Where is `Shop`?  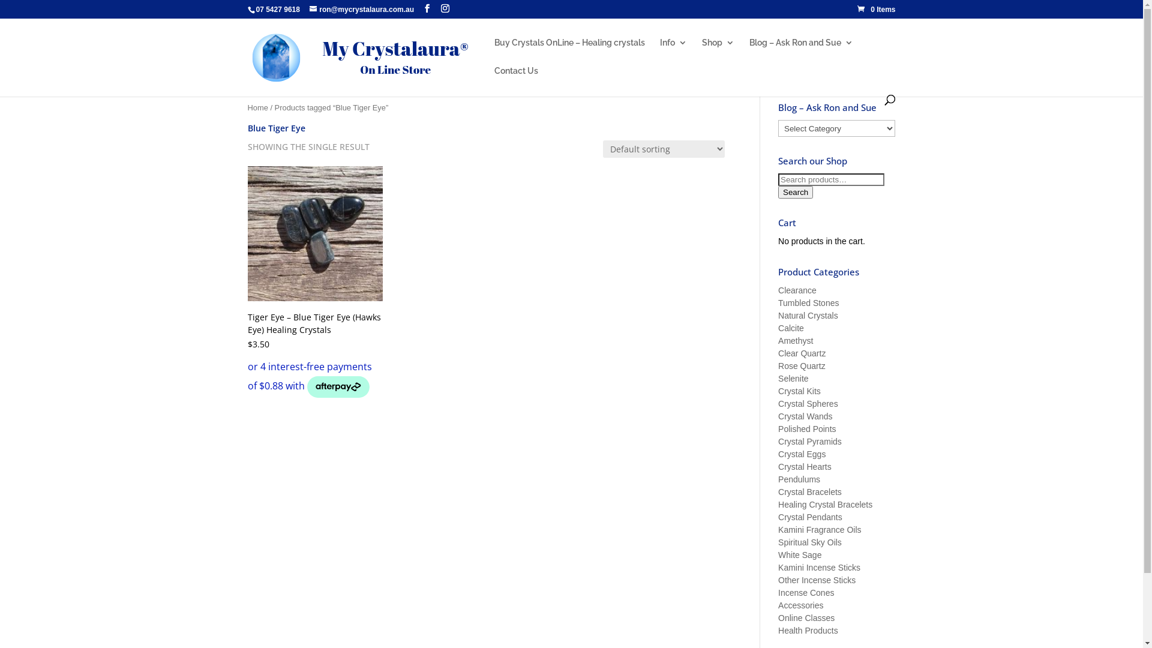
Shop is located at coordinates (718, 53).